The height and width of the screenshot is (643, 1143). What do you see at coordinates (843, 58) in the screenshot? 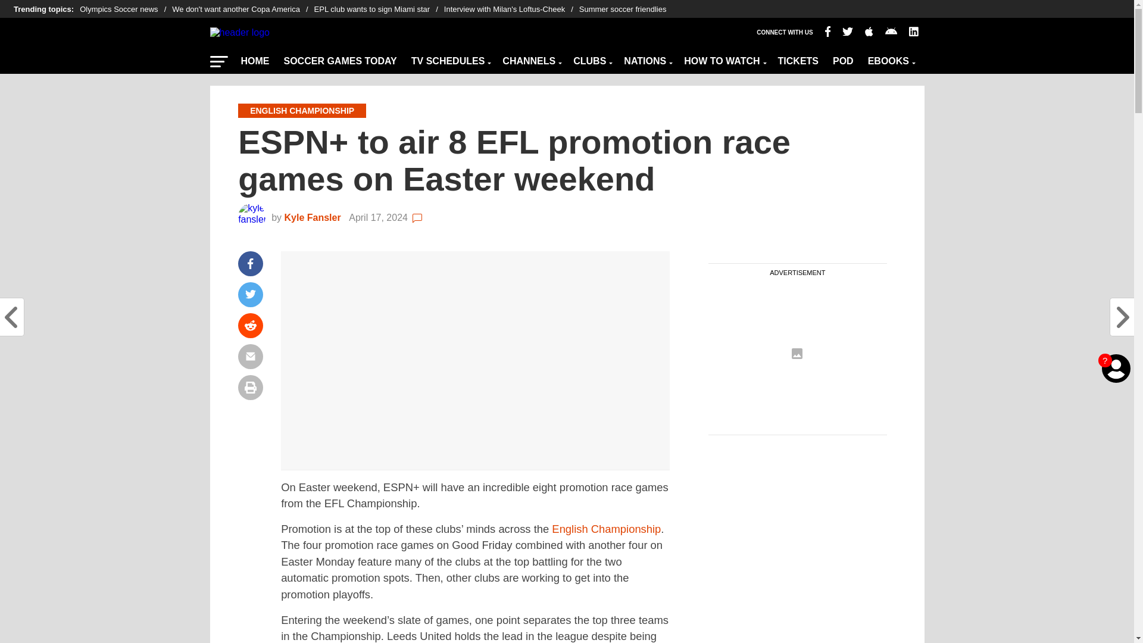
I see `POD` at bounding box center [843, 58].